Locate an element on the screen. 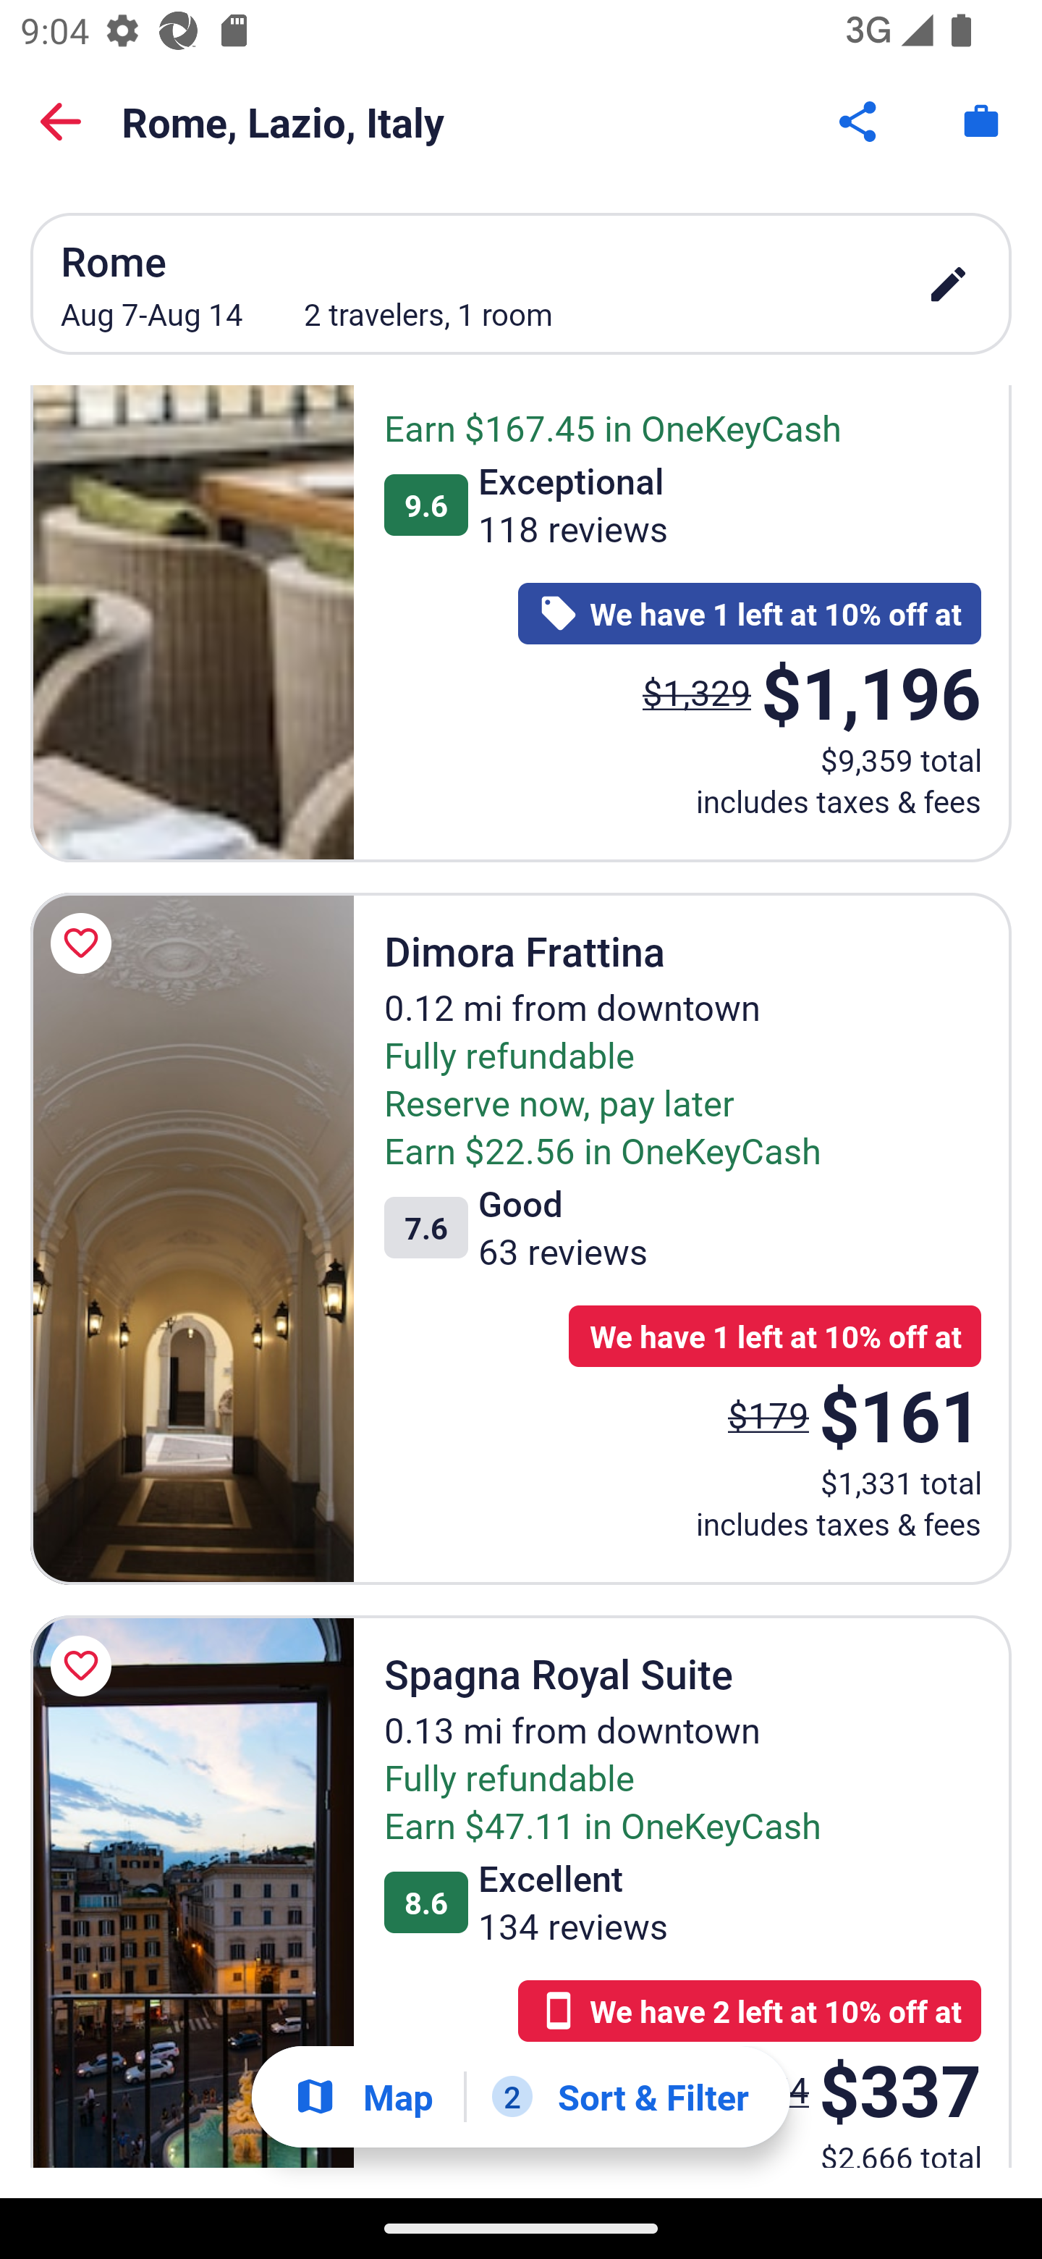 This screenshot has height=2259, width=1042. $179 The price was $179 is located at coordinates (768, 1413).